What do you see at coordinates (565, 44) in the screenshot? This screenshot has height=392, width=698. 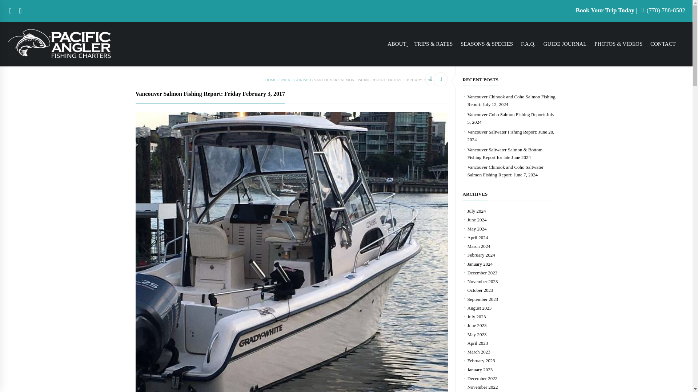 I see `GUIDE JOURNAL` at bounding box center [565, 44].